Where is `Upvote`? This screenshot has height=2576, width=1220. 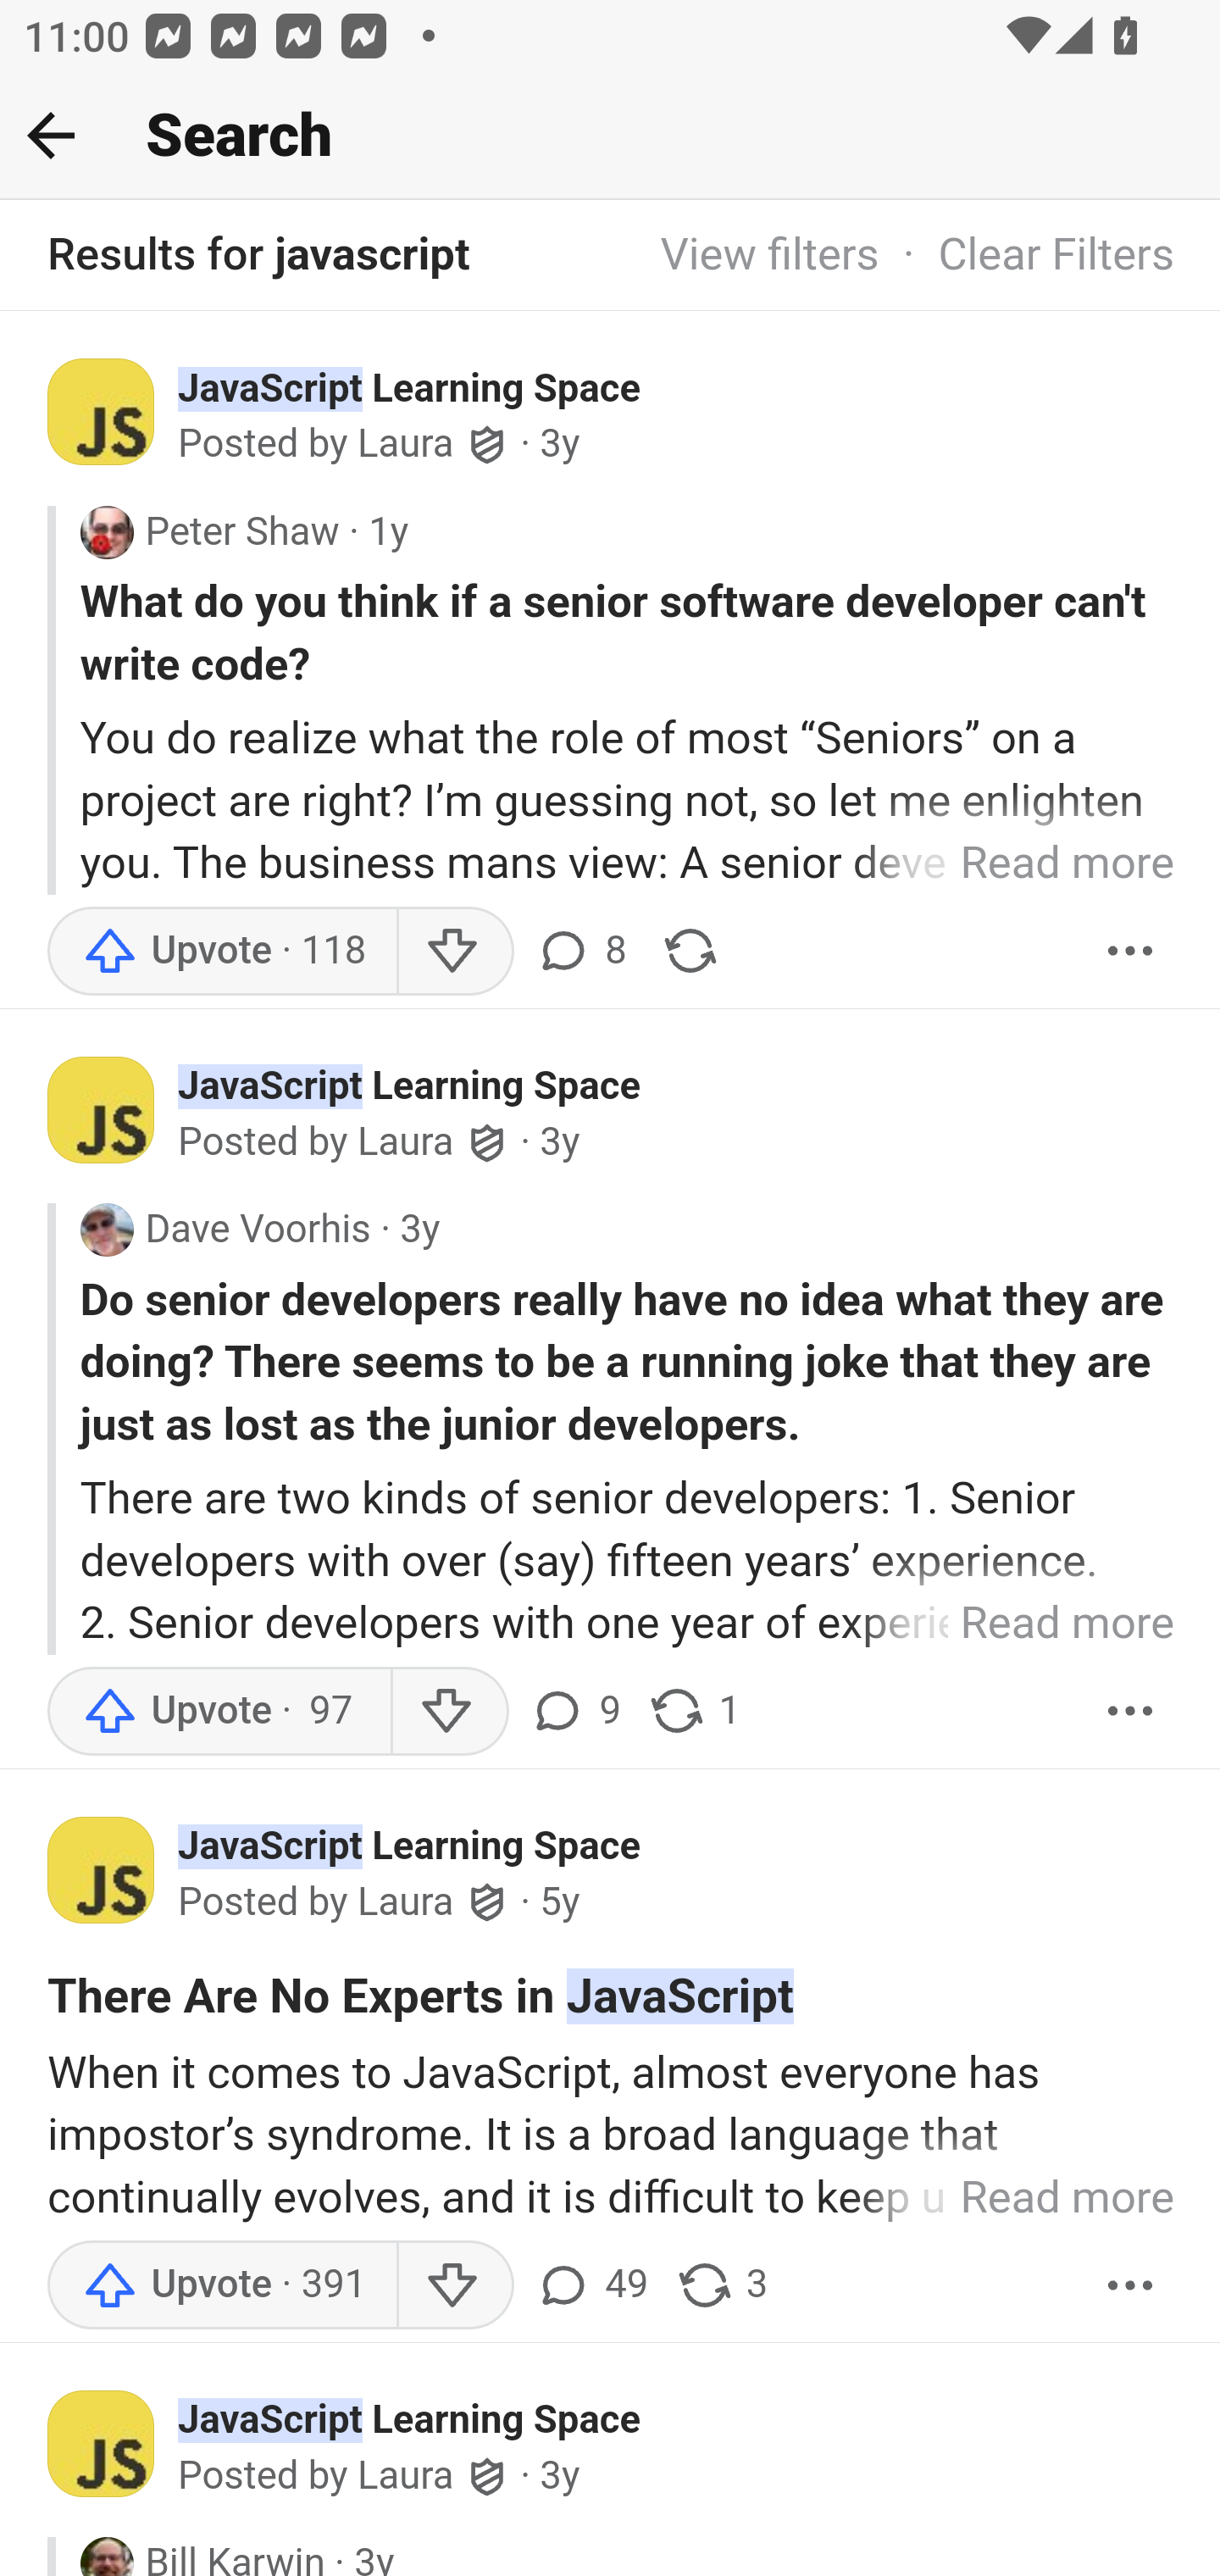
Upvote is located at coordinates (219, 1710).